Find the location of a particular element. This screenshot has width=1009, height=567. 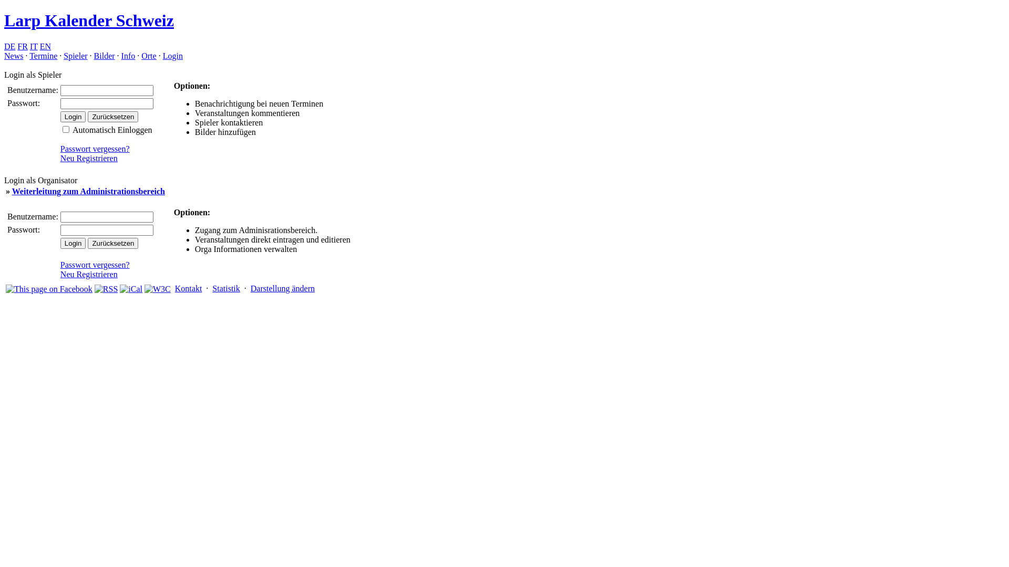

Termine is located at coordinates (43, 56).